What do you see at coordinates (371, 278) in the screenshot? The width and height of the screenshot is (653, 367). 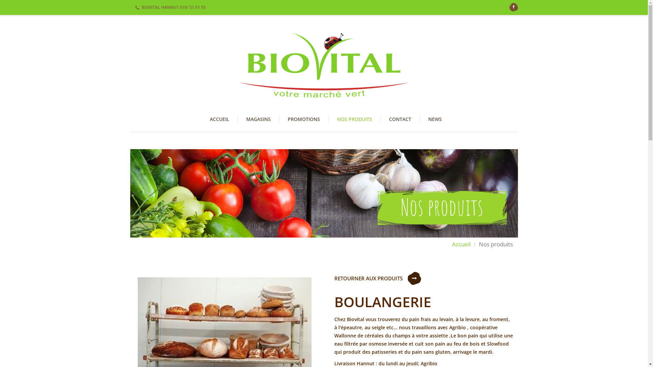 I see `RETOURNER AUX PRODUITS` at bounding box center [371, 278].